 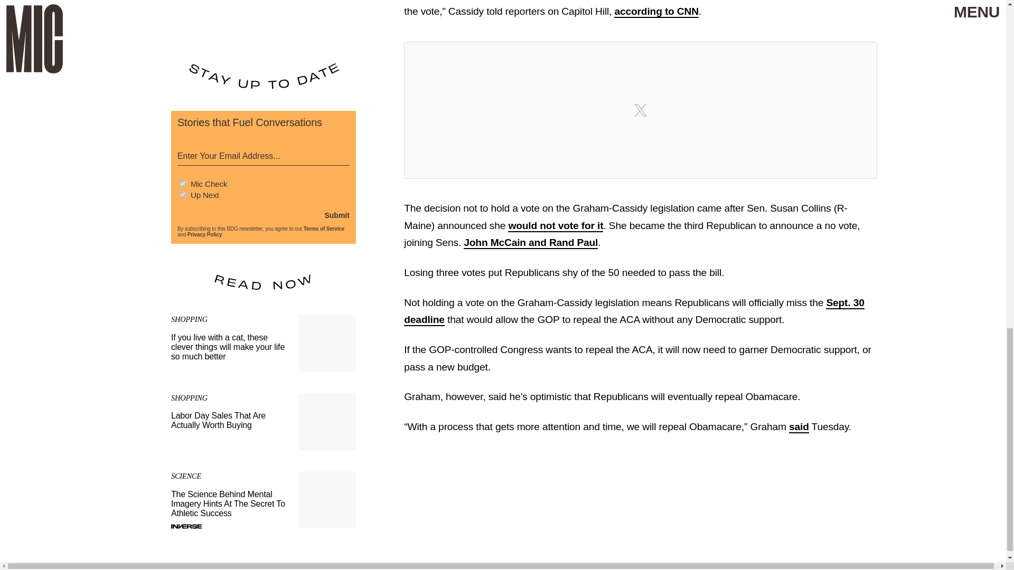 What do you see at coordinates (799, 427) in the screenshot?
I see `Sept. 30 deadline` at bounding box center [799, 427].